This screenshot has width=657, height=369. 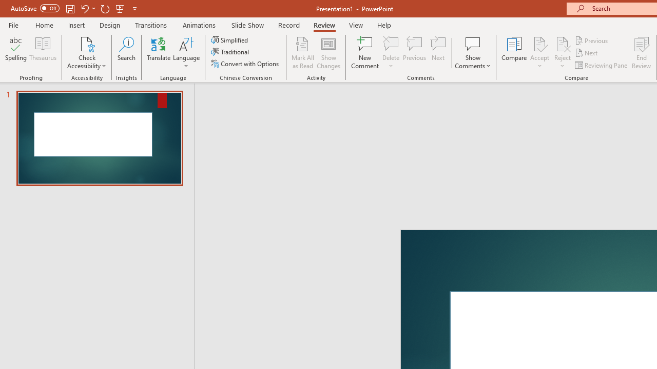 I want to click on Delete, so click(x=391, y=52).